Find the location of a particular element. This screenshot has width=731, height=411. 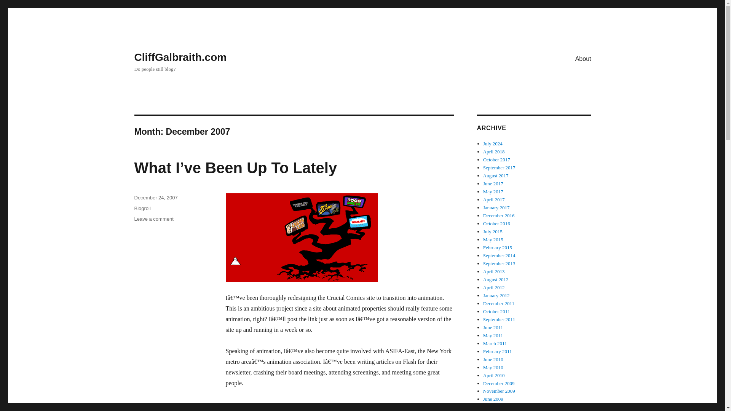

April 2018 is located at coordinates (494, 151).